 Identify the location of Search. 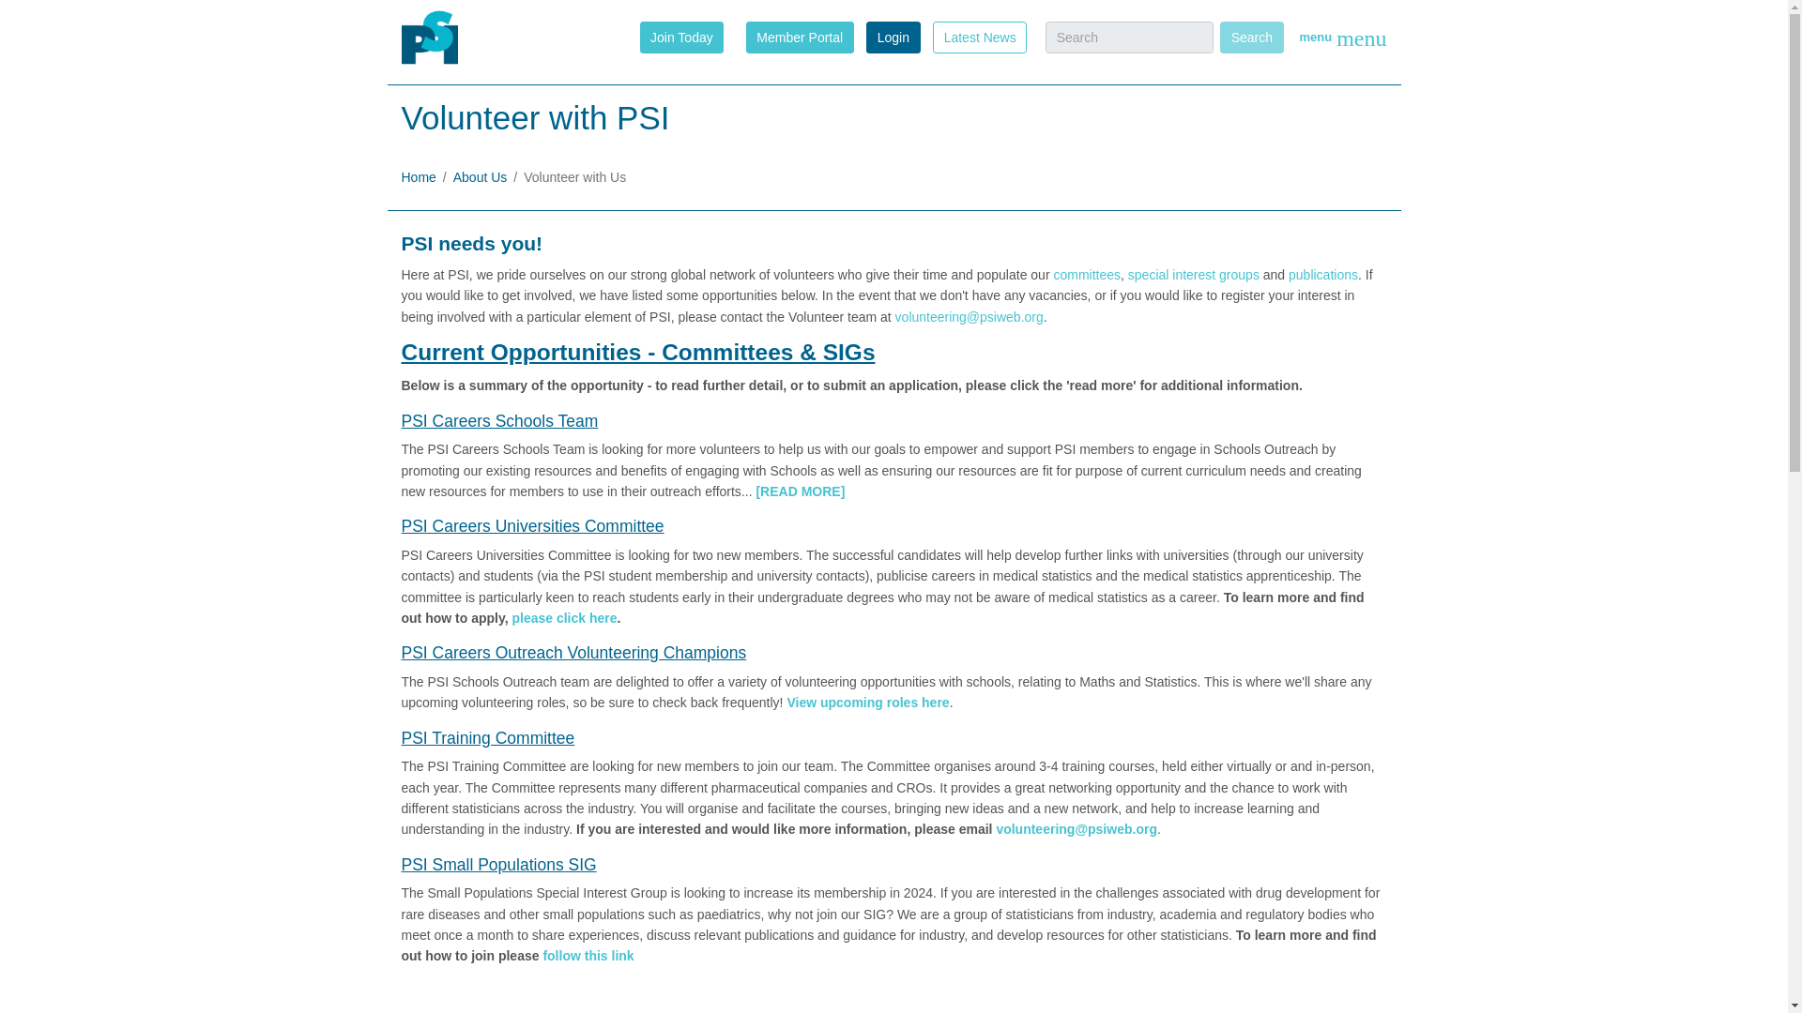
(1251, 38).